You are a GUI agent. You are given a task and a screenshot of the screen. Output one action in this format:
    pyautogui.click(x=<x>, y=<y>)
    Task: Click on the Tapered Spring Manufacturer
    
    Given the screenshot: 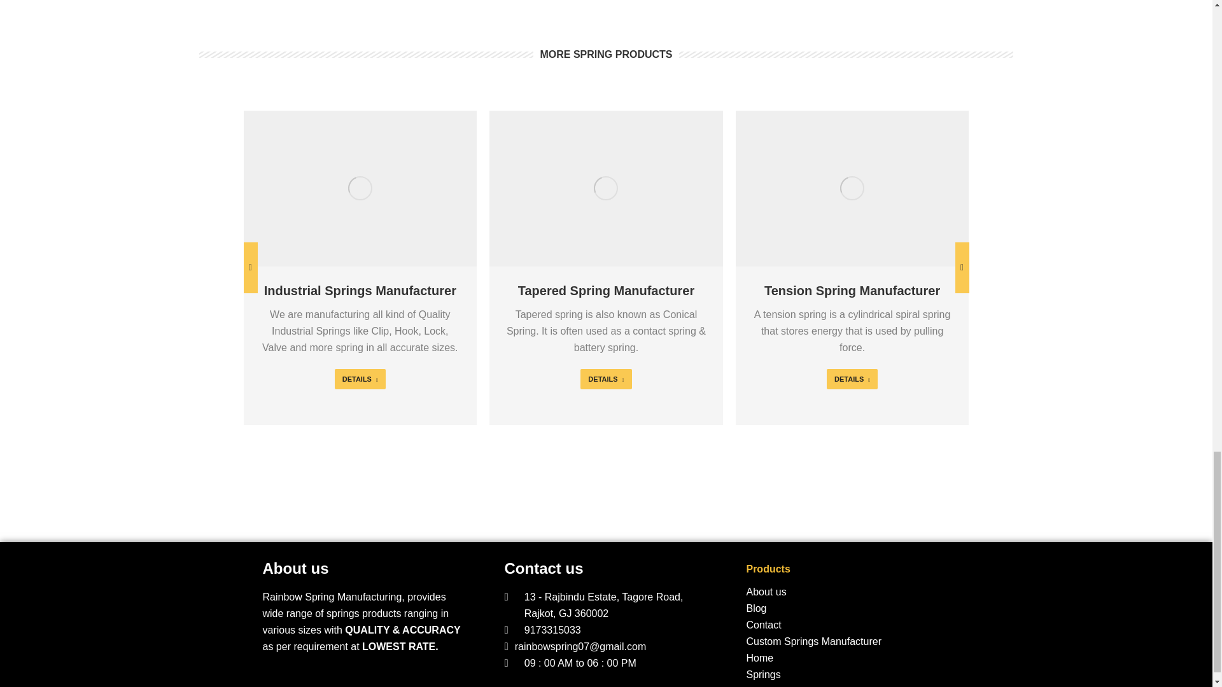 What is the action you would take?
    pyautogui.click(x=606, y=290)
    